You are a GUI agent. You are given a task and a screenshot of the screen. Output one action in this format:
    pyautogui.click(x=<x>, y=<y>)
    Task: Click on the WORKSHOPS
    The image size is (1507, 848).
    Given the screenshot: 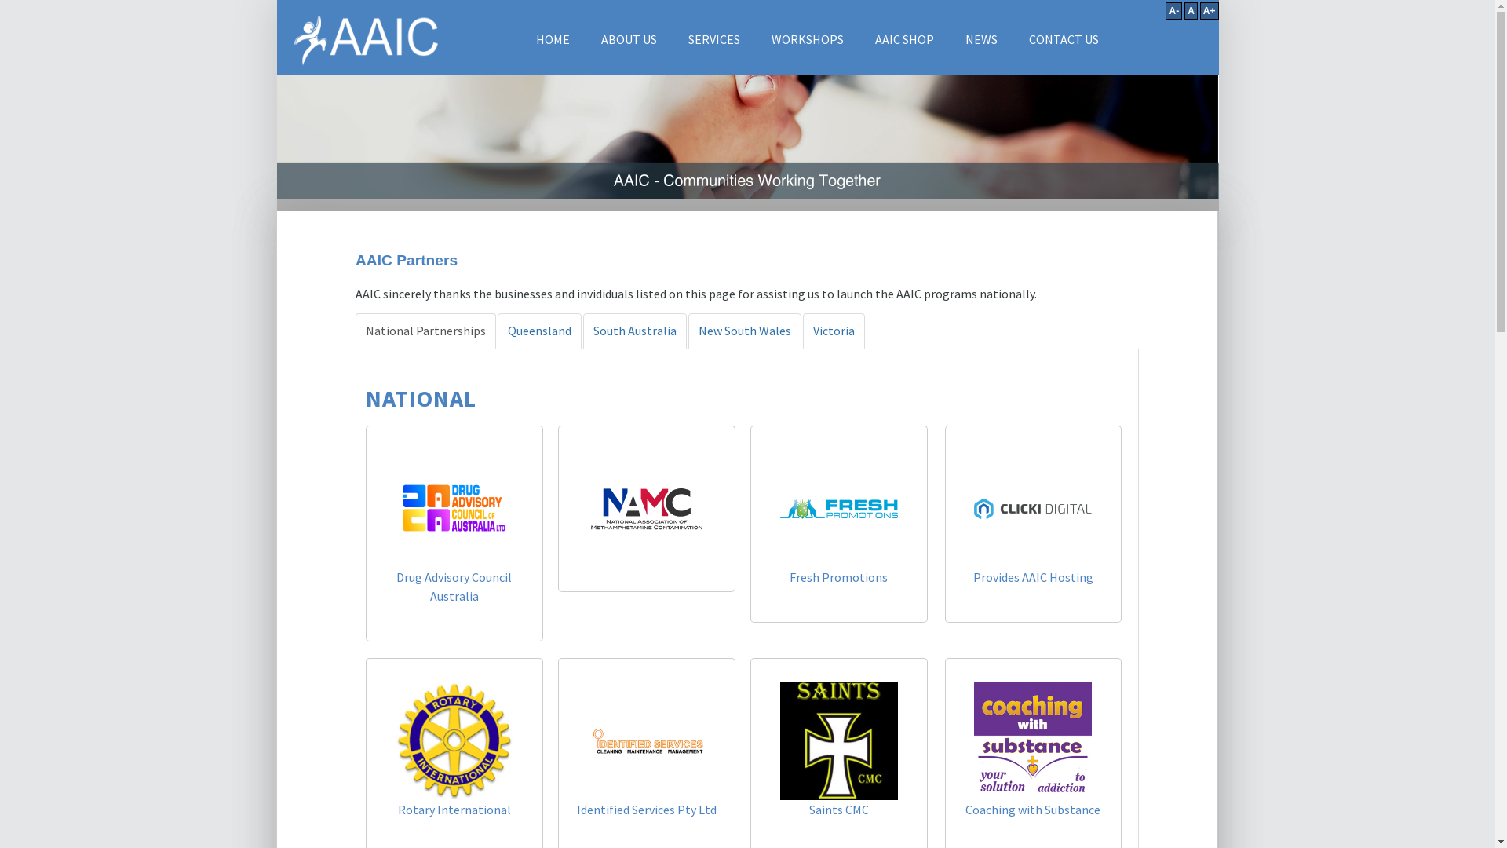 What is the action you would take?
    pyautogui.click(x=807, y=39)
    